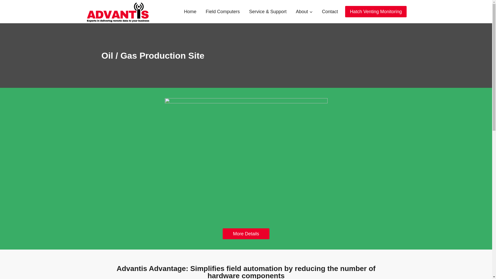 The image size is (496, 279). I want to click on Field Computers, so click(223, 12).